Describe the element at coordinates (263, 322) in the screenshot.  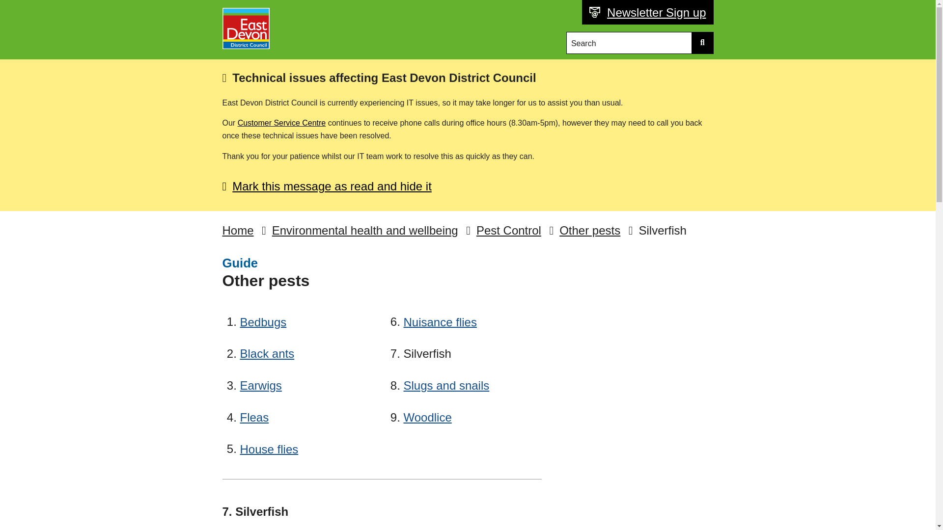
I see `Bedbugs` at that location.